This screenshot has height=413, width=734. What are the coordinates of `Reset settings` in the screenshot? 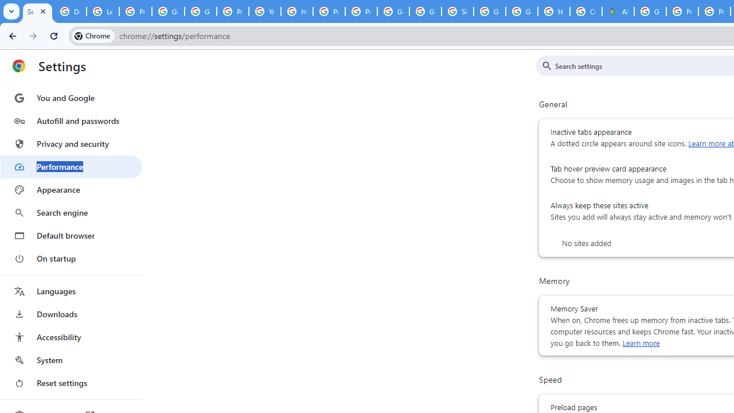 It's located at (71, 383).